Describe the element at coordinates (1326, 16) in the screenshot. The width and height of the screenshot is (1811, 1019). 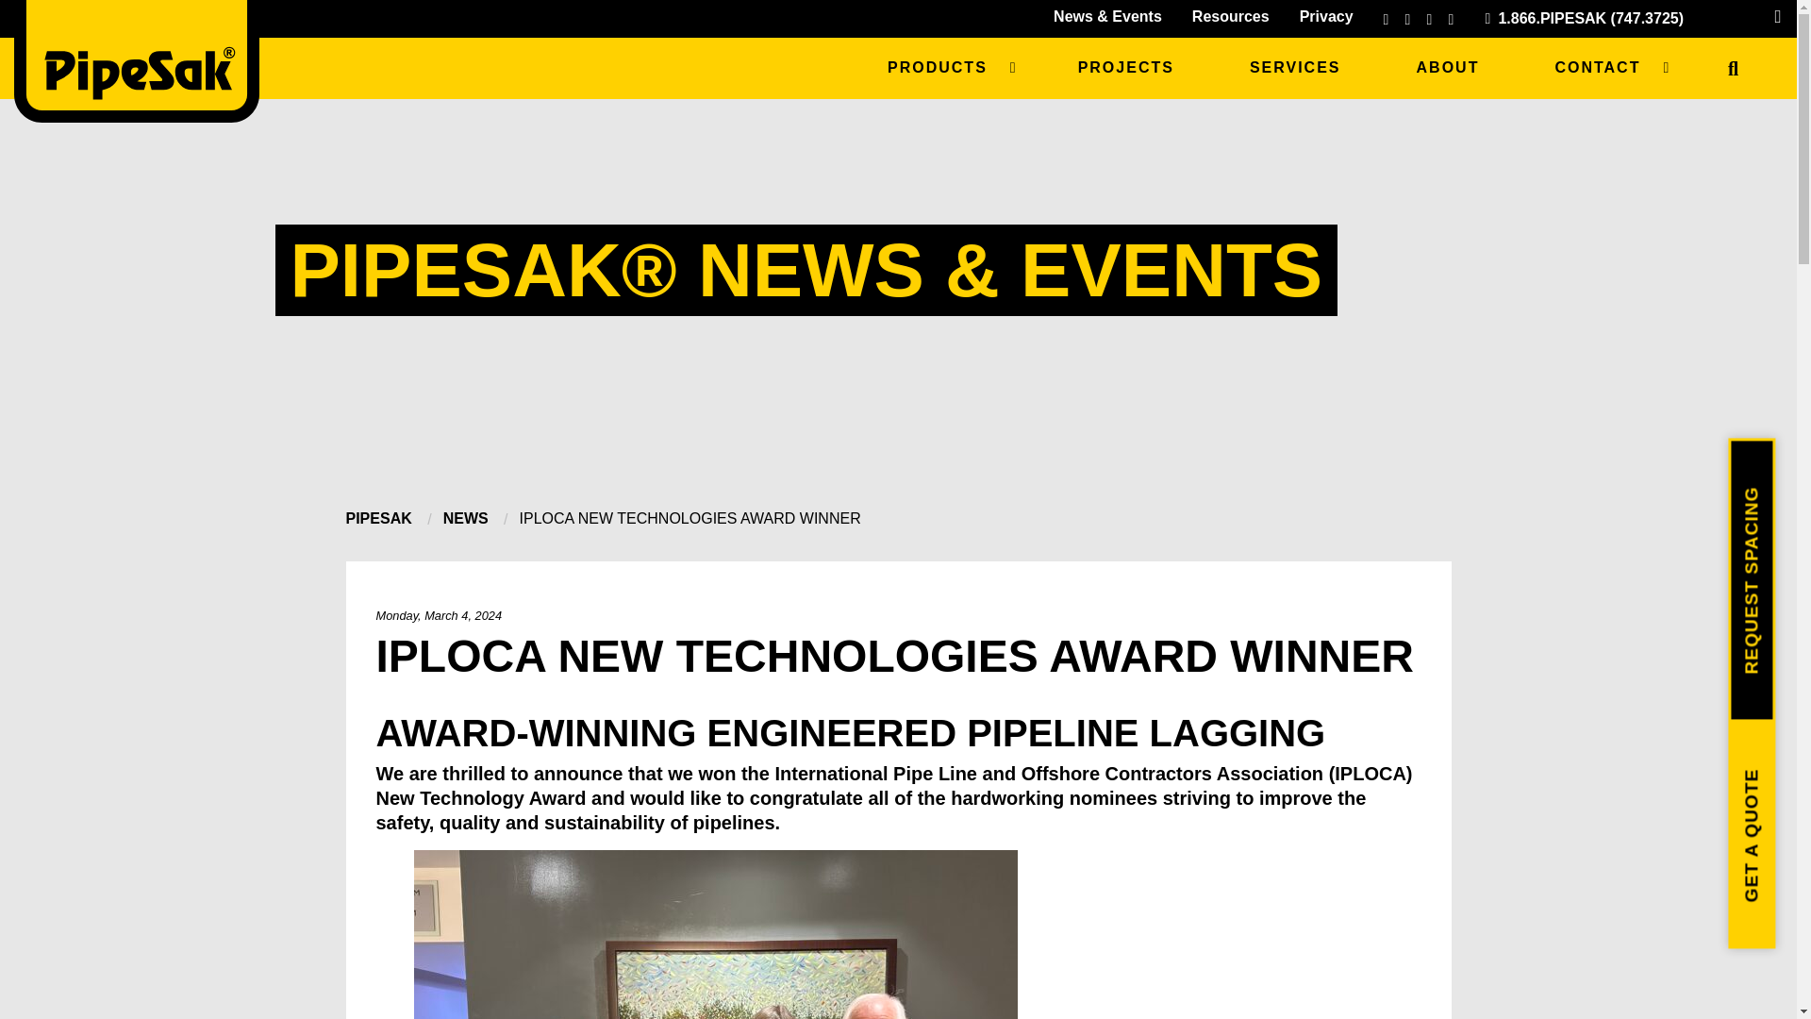
I see `Privacy` at that location.